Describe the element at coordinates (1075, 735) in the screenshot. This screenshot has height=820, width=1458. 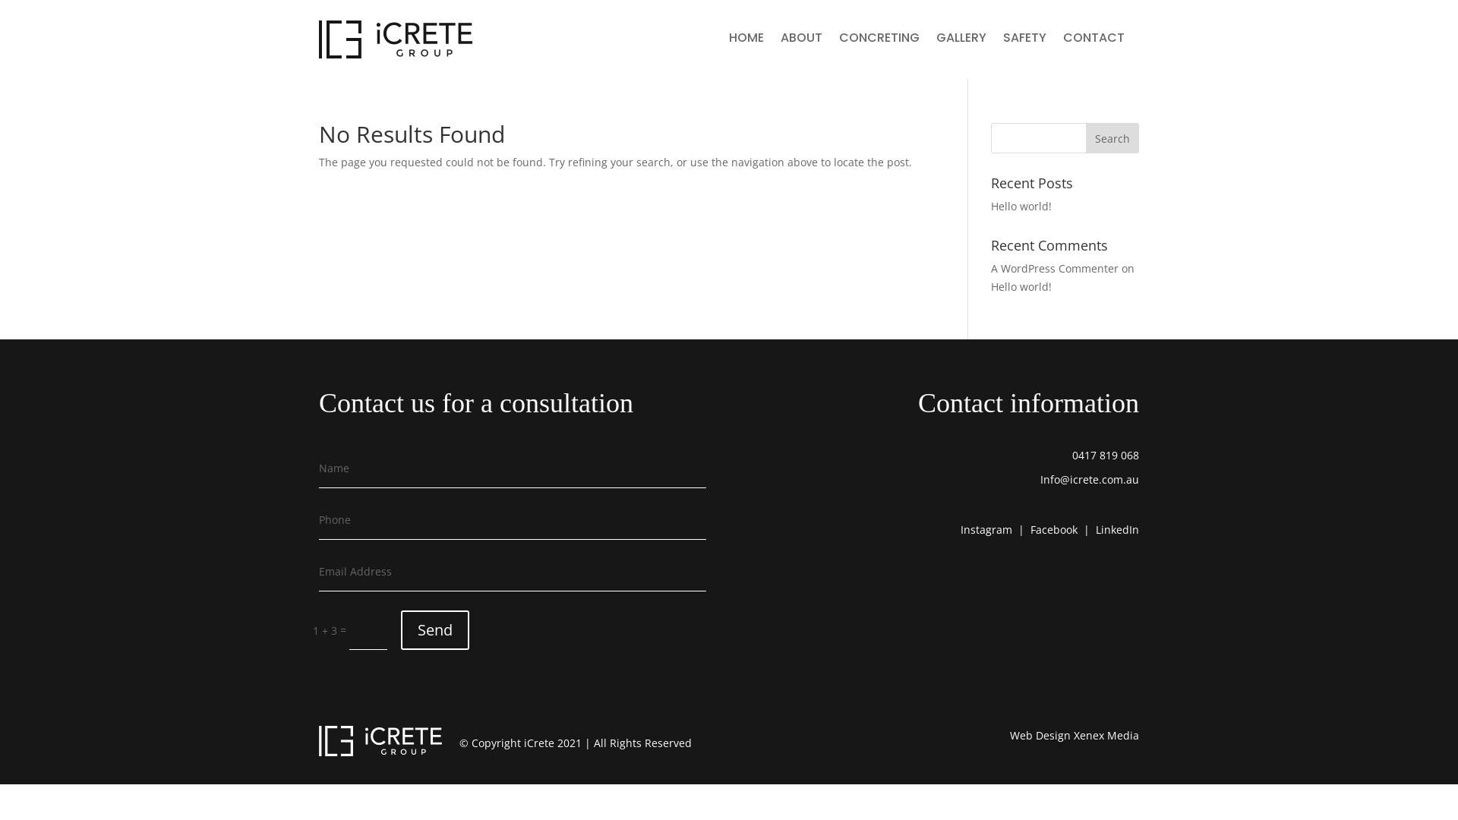
I see `Web Design Xenex Media` at that location.